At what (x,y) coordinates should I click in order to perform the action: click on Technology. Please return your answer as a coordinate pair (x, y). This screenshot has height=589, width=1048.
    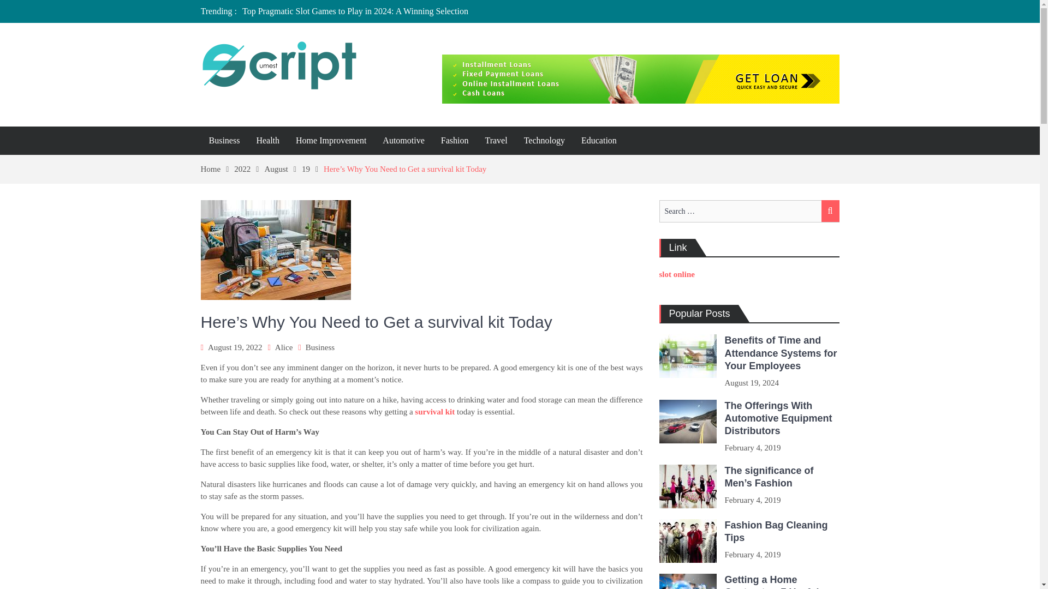
    Looking at the image, I should click on (544, 141).